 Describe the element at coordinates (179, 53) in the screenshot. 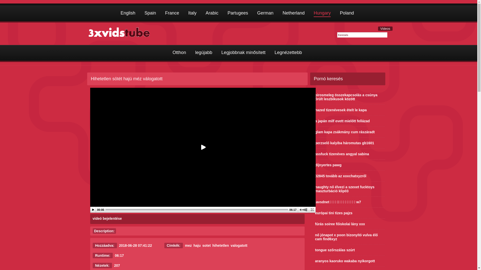

I see `Otthon` at that location.